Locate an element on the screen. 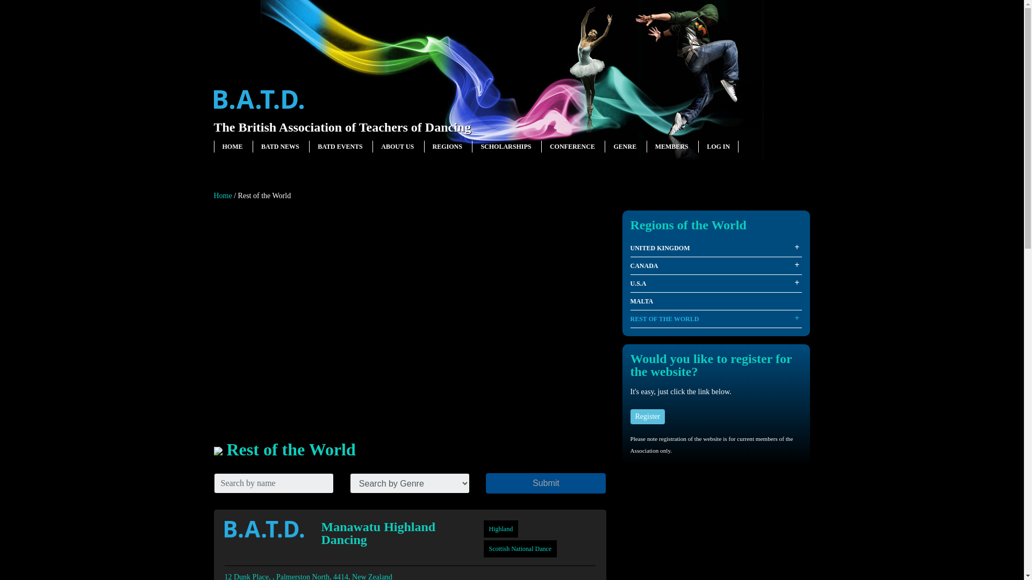  Manawatu Highland Dancing is located at coordinates (393, 533).